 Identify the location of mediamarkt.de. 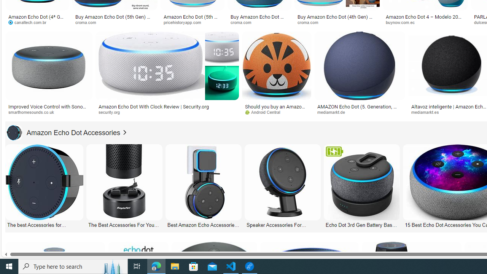
(360, 112).